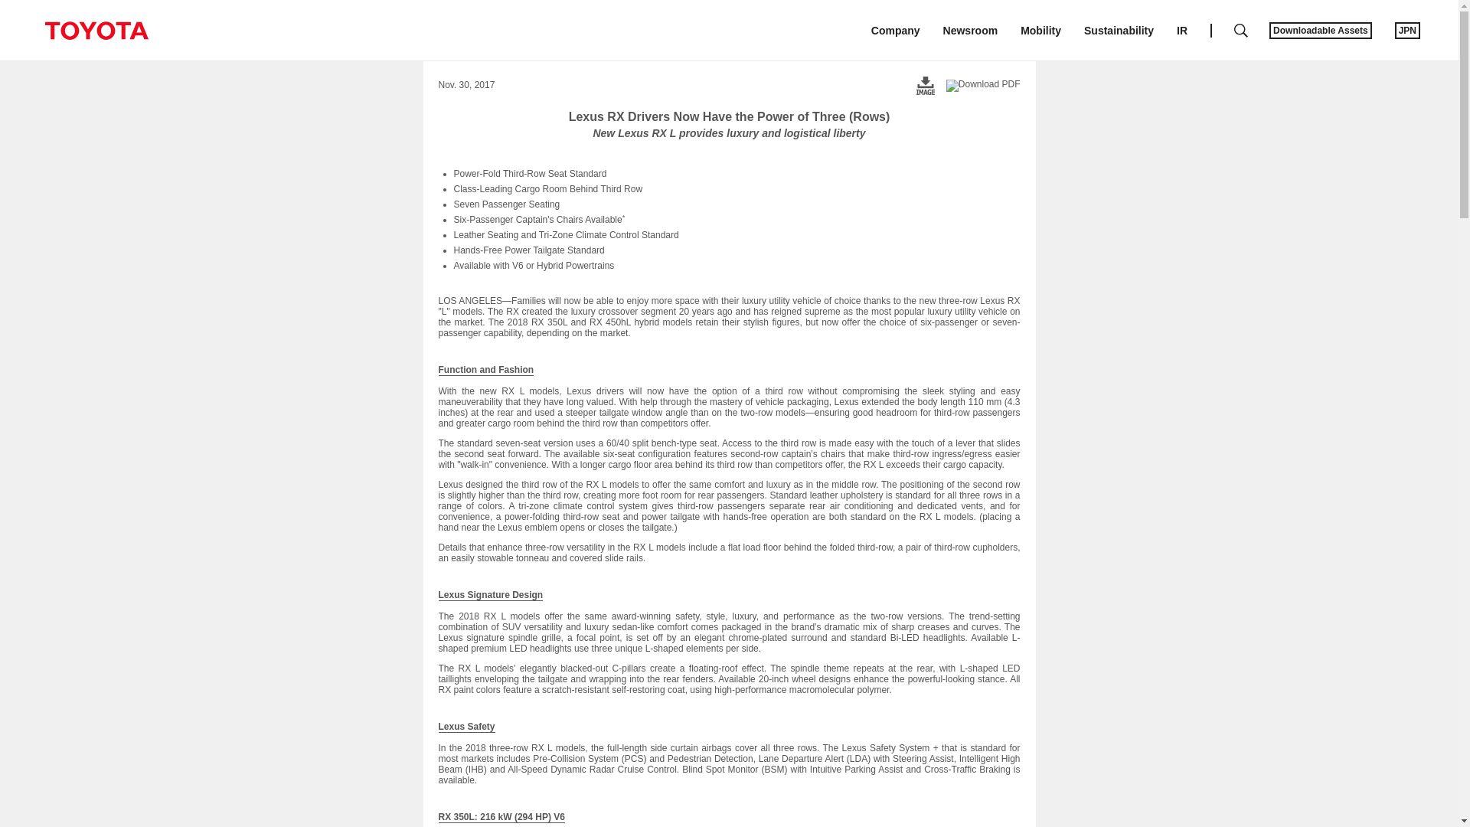 The image size is (1470, 827). Describe the element at coordinates (96, 31) in the screenshot. I see `TOYOTA` at that location.